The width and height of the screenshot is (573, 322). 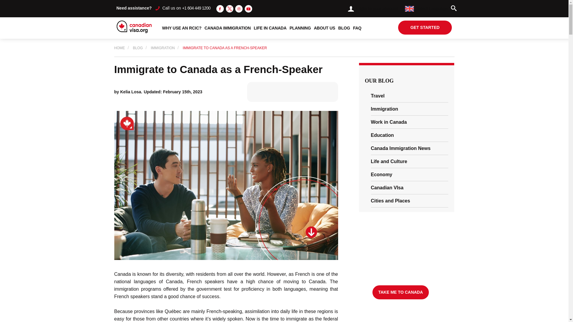 What do you see at coordinates (227, 28) in the screenshot?
I see `CANADA IMMIGRATION` at bounding box center [227, 28].